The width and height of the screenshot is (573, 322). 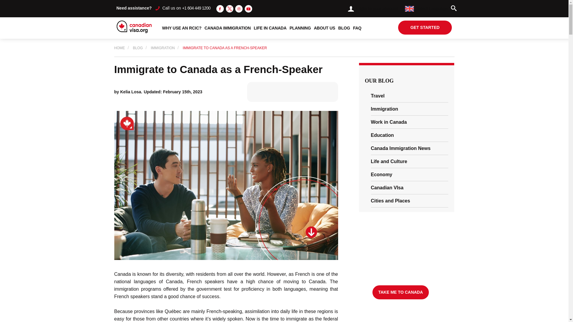 What do you see at coordinates (227, 28) in the screenshot?
I see `CANADA IMMIGRATION` at bounding box center [227, 28].